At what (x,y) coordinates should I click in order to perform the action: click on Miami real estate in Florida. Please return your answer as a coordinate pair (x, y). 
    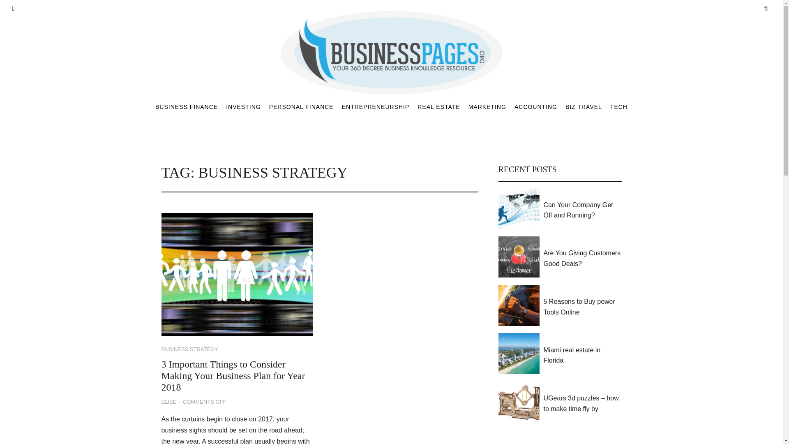
    Looking at the image, I should click on (582, 355).